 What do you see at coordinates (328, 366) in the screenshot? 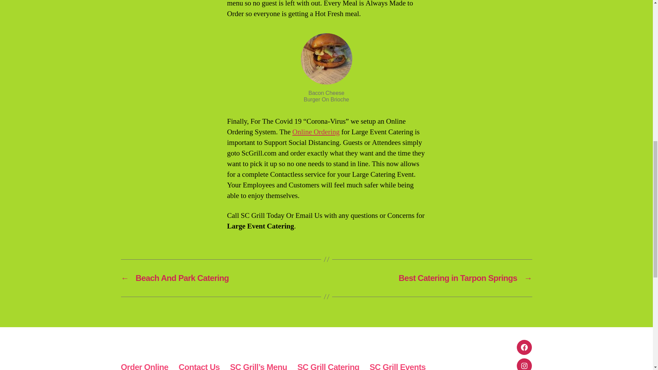
I see `SC Grill Catering` at bounding box center [328, 366].